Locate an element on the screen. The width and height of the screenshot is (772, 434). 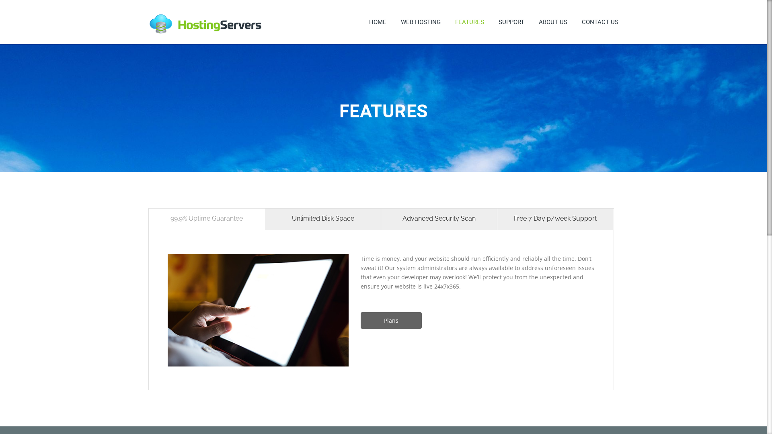
Unlimited Disk Space is located at coordinates (323, 219).